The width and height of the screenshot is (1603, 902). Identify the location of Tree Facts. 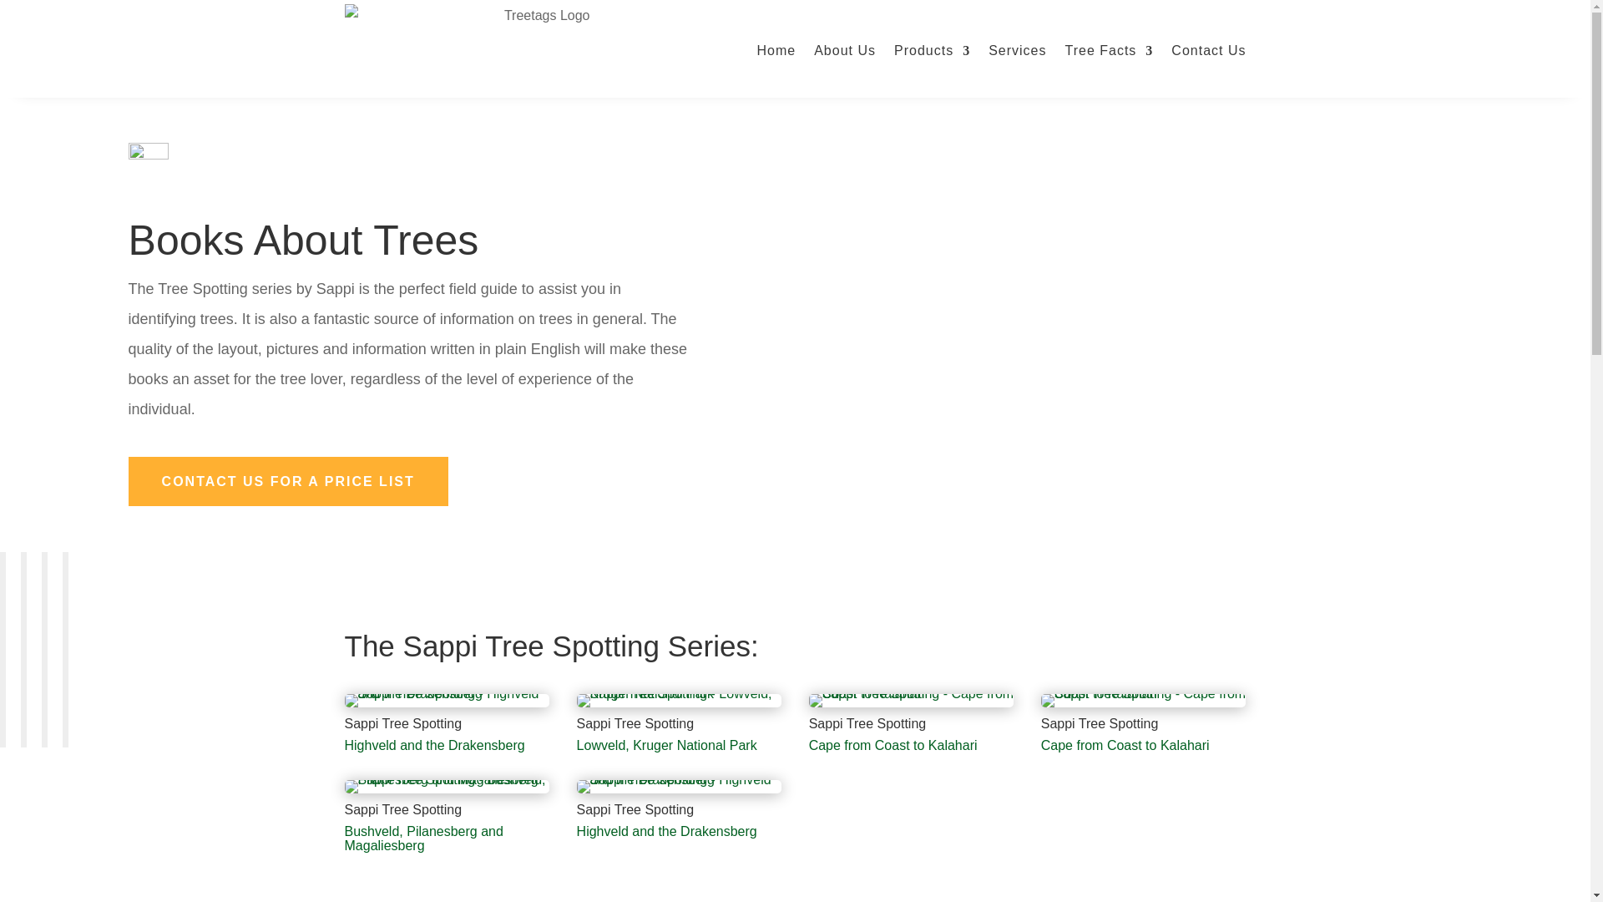
(1108, 50).